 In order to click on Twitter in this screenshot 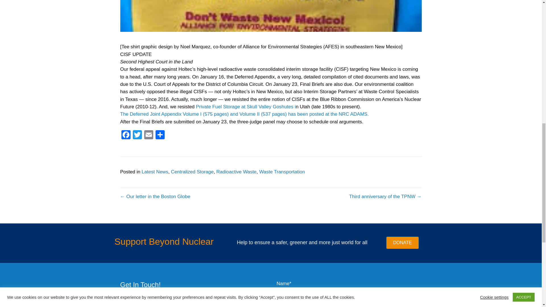, I will do `click(137, 135)`.